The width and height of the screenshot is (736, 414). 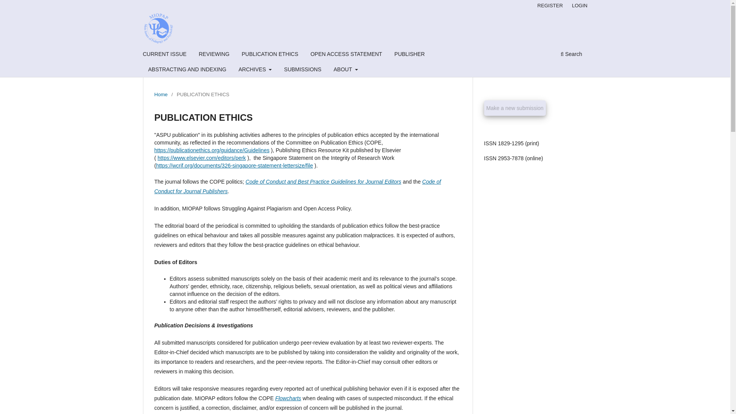 What do you see at coordinates (255, 70) in the screenshot?
I see `ARCHIVES` at bounding box center [255, 70].